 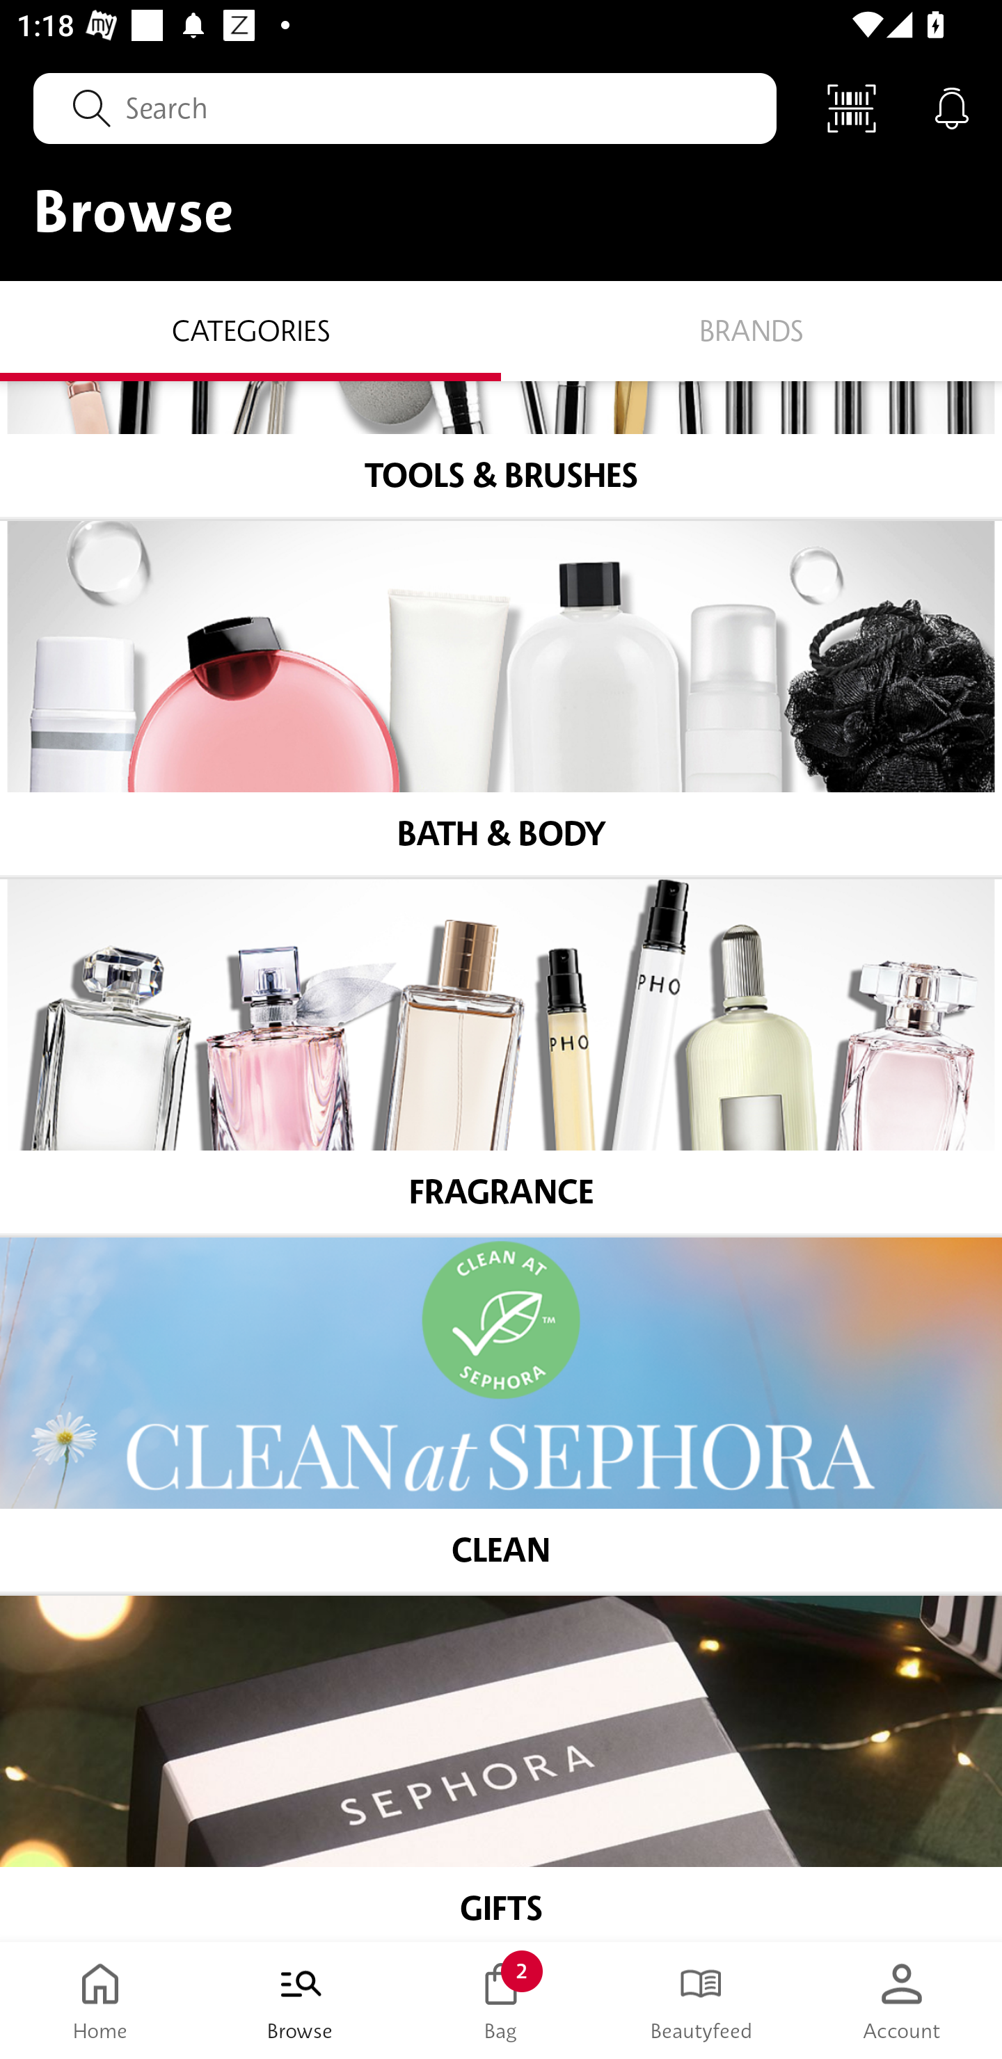 What do you see at coordinates (501, 698) in the screenshot?
I see `BATH & BODY` at bounding box center [501, 698].